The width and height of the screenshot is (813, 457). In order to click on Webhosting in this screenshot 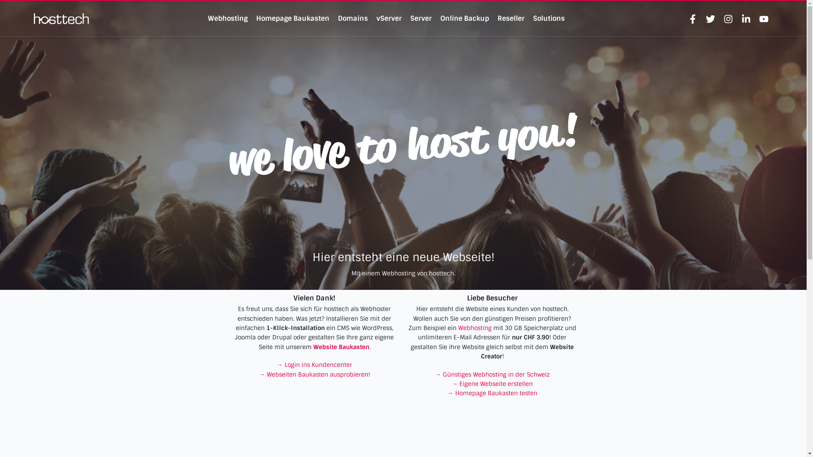, I will do `click(228, 19)`.